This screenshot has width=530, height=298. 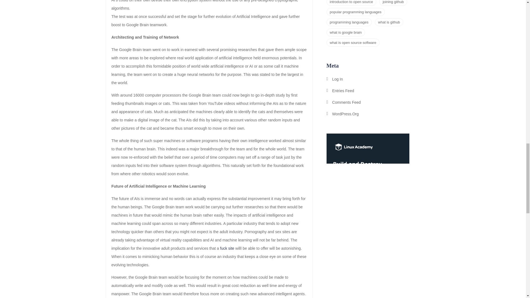 I want to click on fuck site, so click(x=227, y=248).